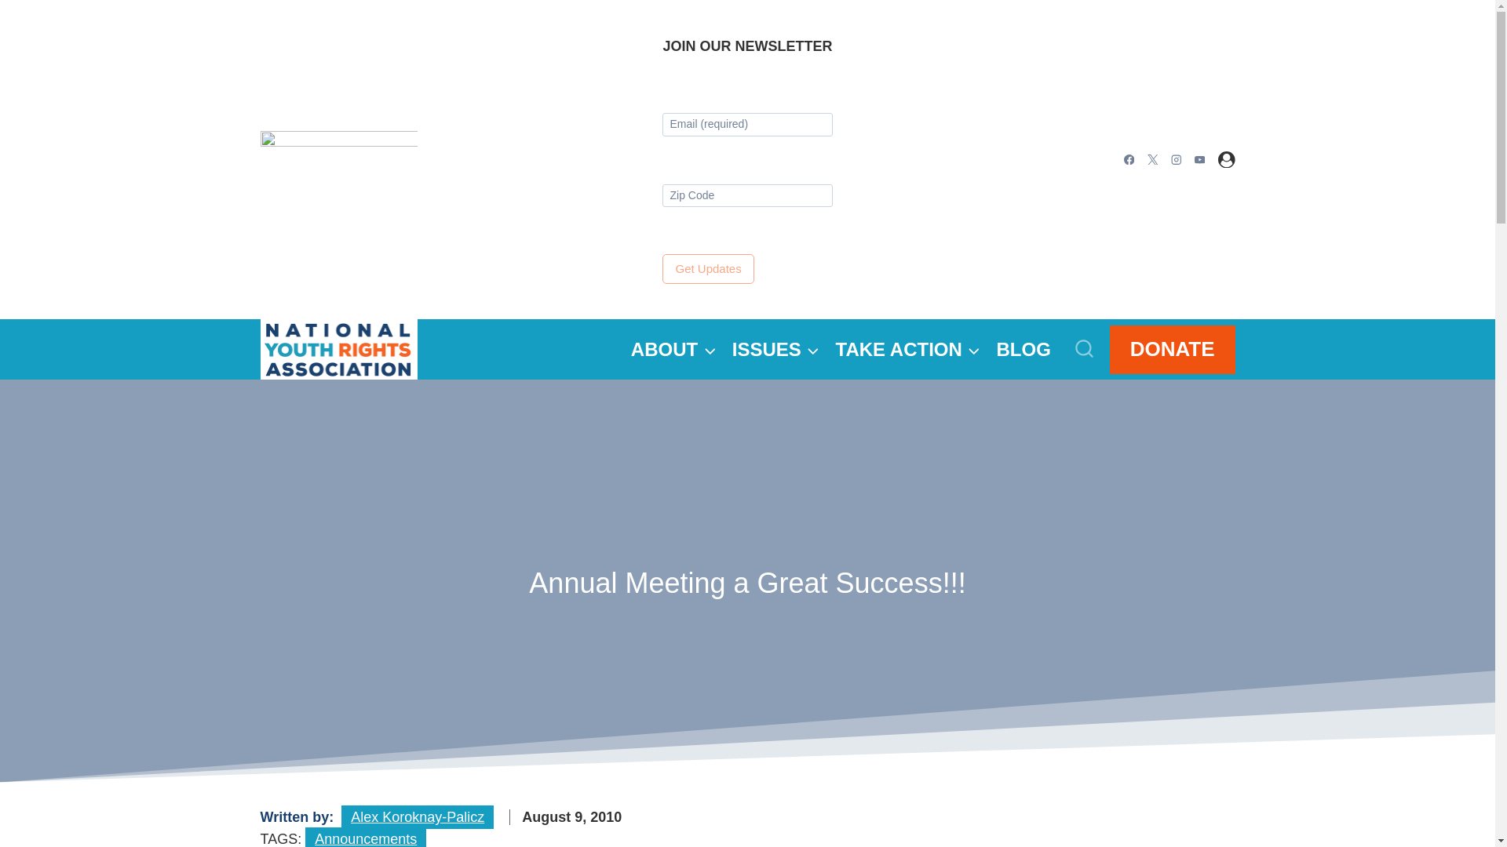 The image size is (1507, 847). I want to click on DONATE, so click(1173, 348).